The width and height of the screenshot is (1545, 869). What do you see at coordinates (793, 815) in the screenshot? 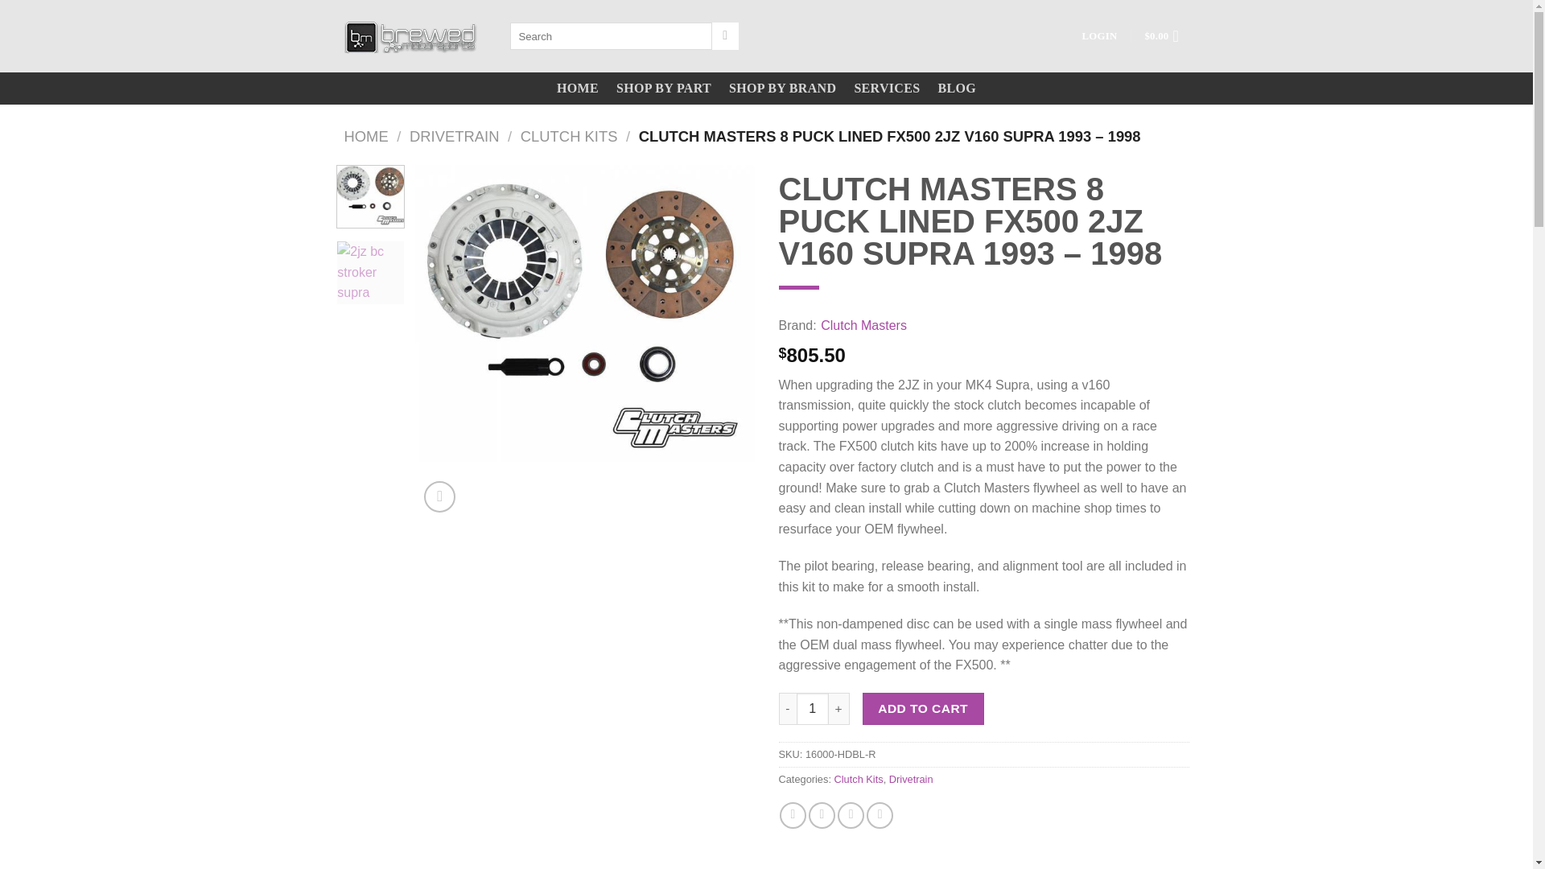
I see `Share on Facebook` at bounding box center [793, 815].